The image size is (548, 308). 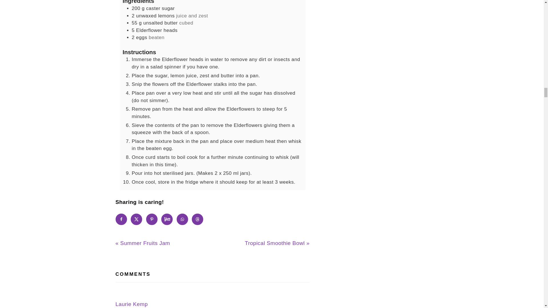 What do you see at coordinates (167, 219) in the screenshot?
I see `Share on Yummly` at bounding box center [167, 219].